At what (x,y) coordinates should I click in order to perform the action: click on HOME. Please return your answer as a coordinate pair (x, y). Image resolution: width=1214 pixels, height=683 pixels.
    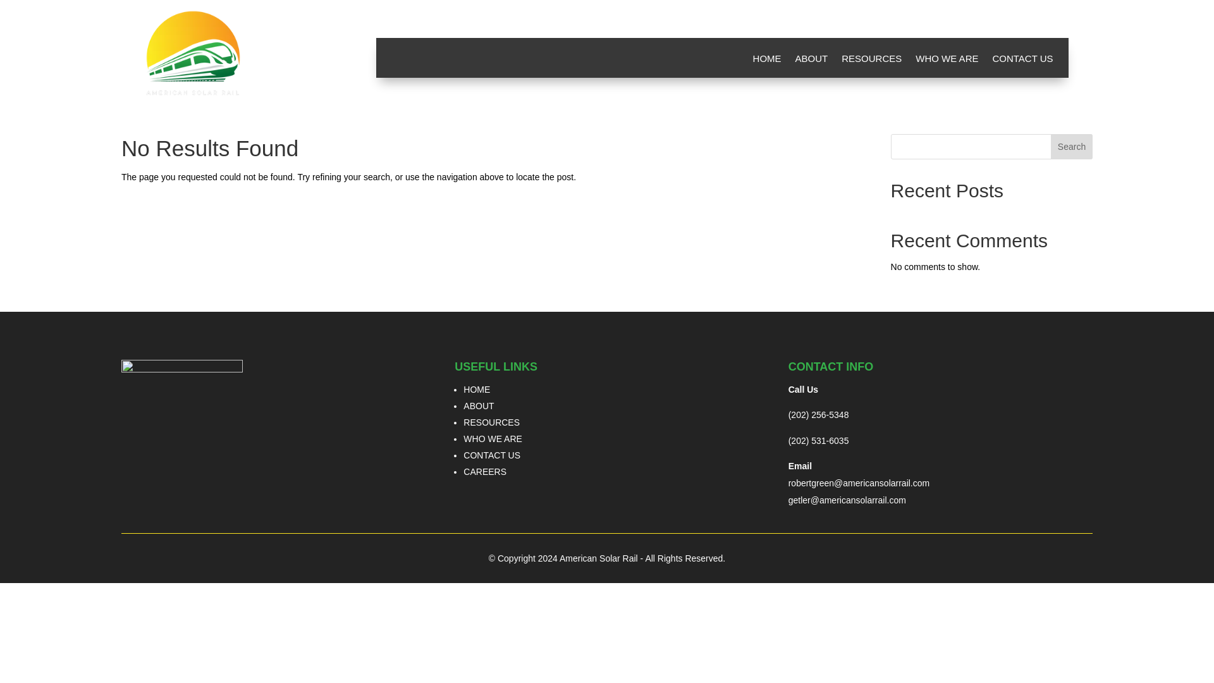
    Looking at the image, I should click on (477, 390).